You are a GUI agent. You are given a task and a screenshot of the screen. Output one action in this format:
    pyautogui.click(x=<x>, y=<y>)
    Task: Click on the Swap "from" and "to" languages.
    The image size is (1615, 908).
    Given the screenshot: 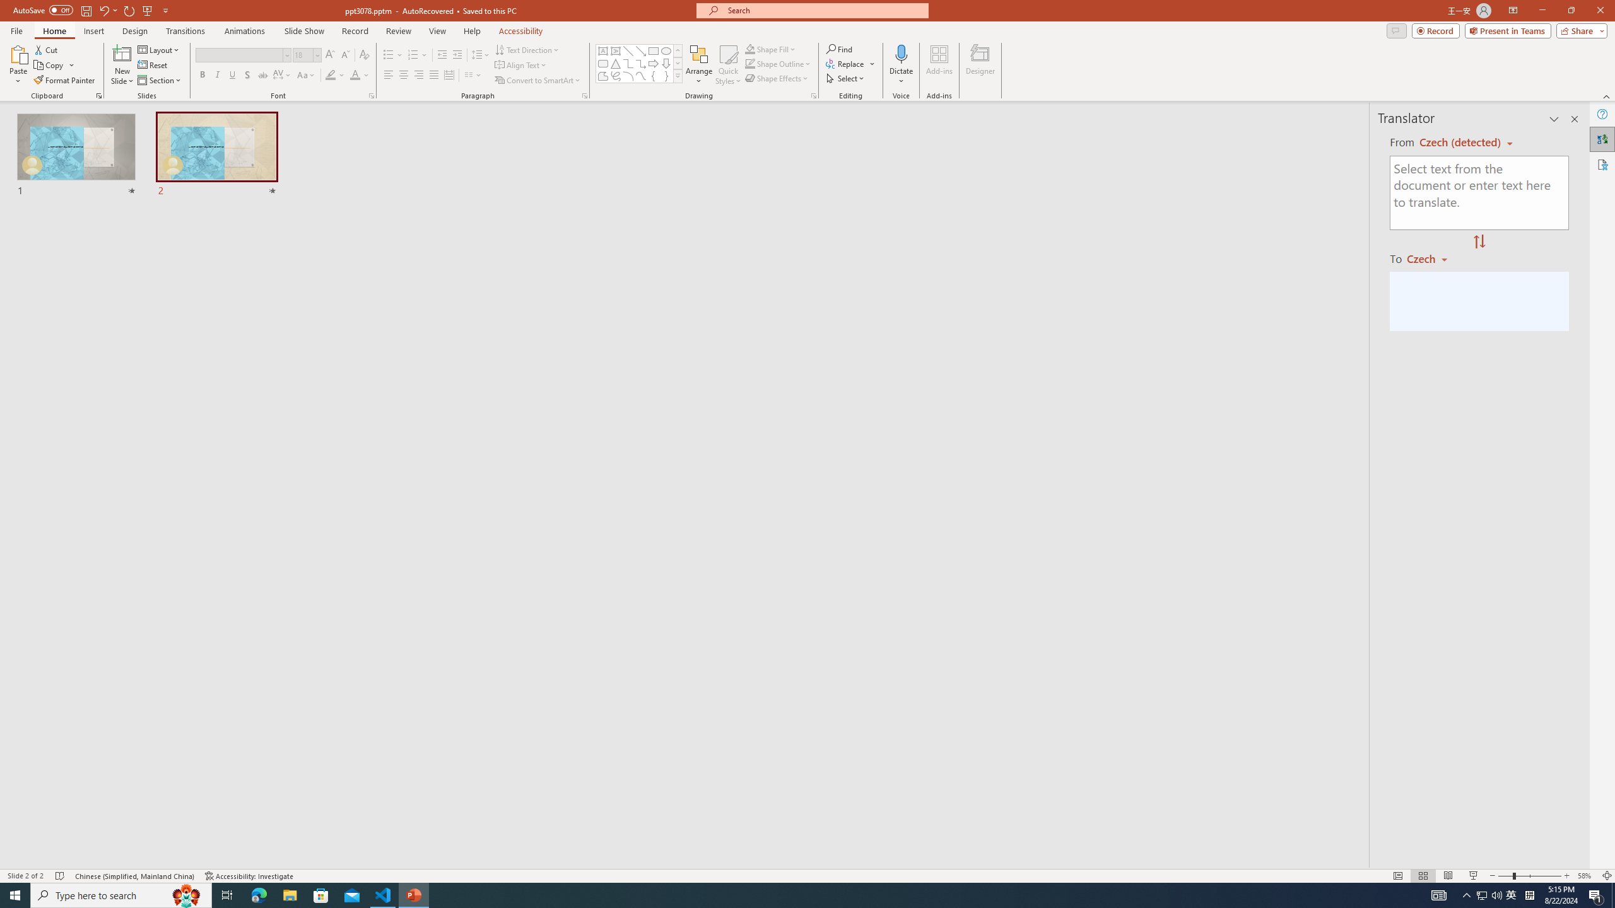 What is the action you would take?
    pyautogui.click(x=1479, y=242)
    